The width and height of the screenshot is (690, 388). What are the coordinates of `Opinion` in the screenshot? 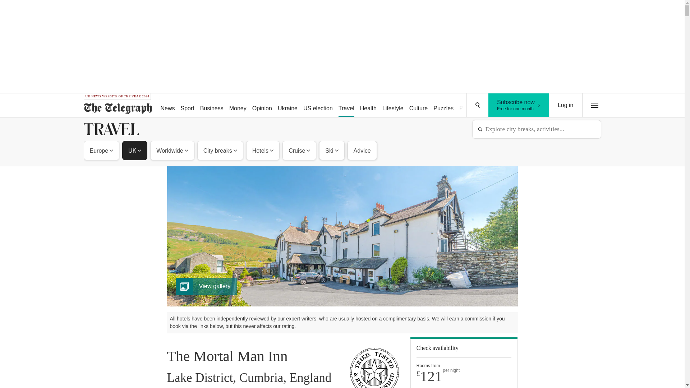 It's located at (134, 150).